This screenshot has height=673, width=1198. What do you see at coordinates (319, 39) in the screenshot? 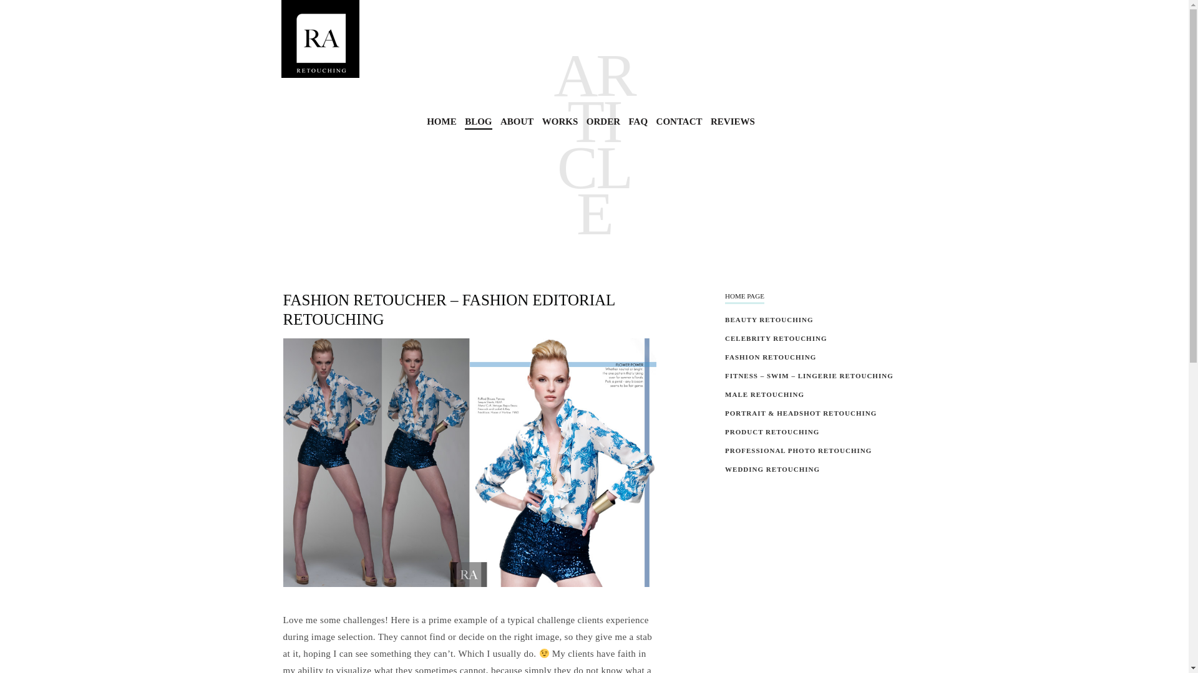
I see `Professional Photo Retouching` at bounding box center [319, 39].